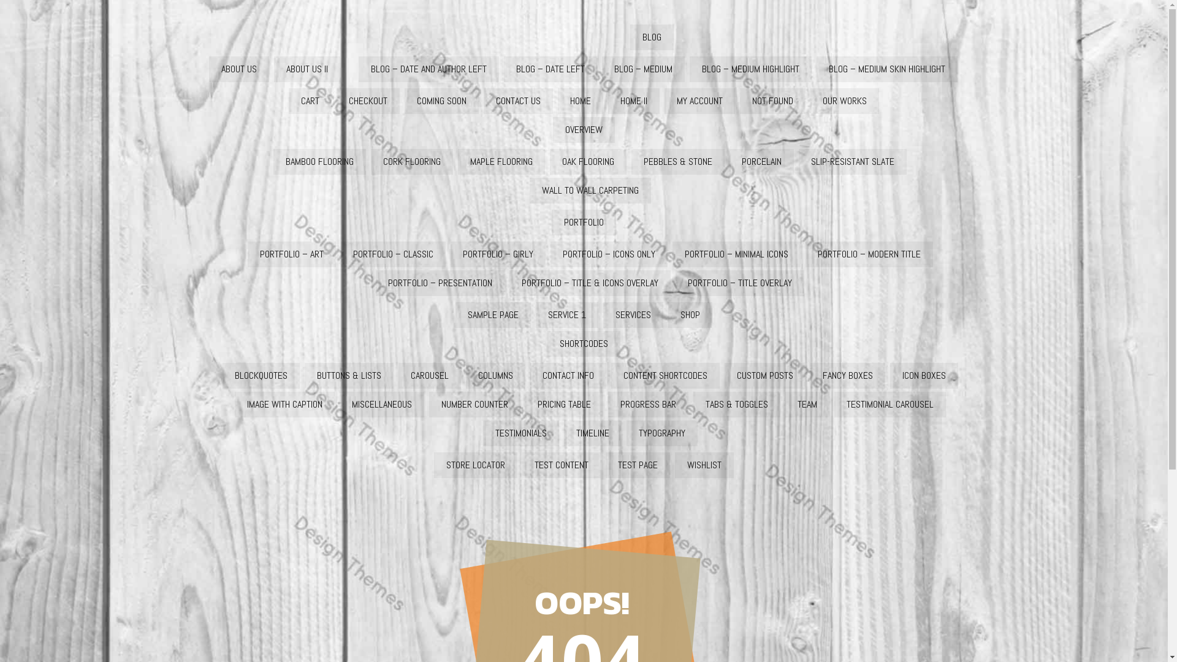  What do you see at coordinates (284, 405) in the screenshot?
I see `IMAGE WITH CAPTION` at bounding box center [284, 405].